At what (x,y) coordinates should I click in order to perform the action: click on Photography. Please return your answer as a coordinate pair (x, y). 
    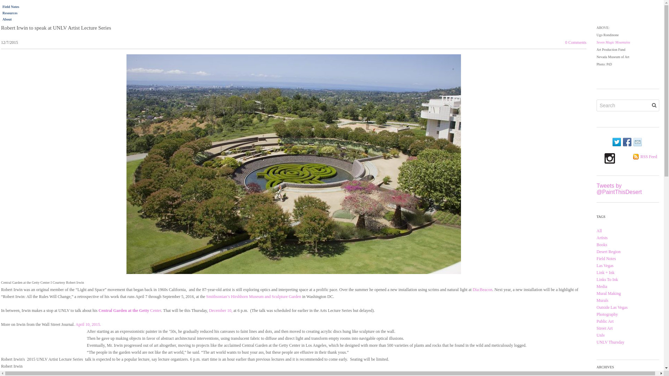
    Looking at the image, I should click on (607, 314).